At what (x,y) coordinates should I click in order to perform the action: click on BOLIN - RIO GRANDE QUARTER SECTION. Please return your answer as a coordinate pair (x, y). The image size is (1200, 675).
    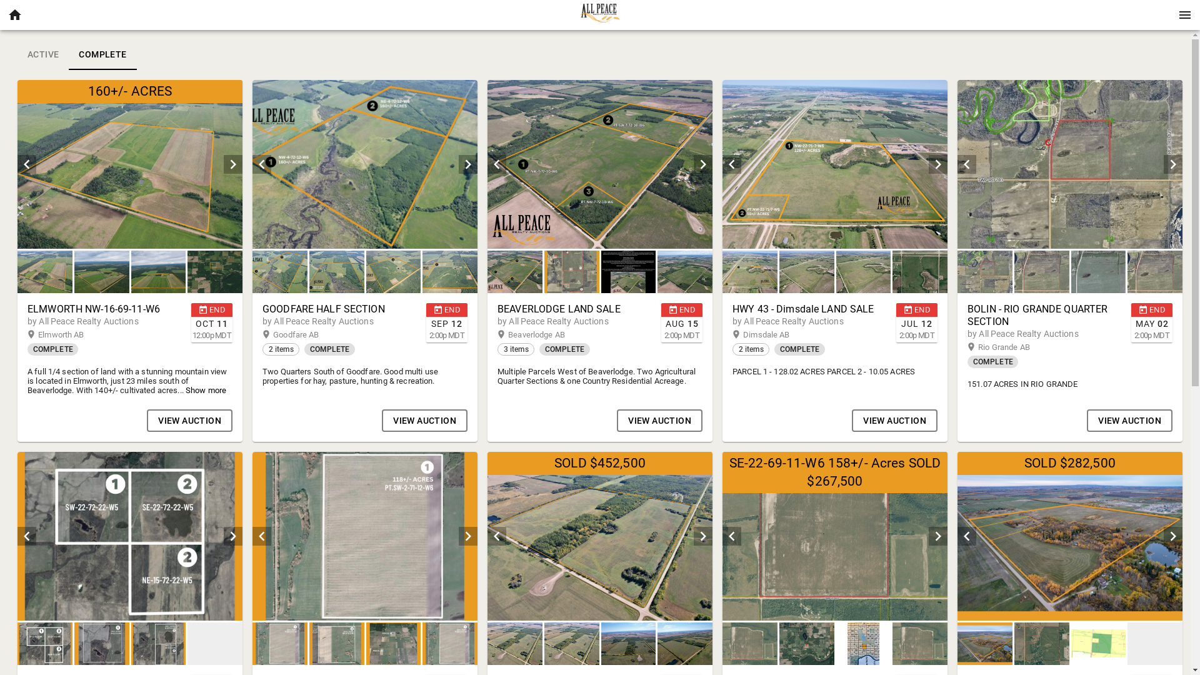
    Looking at the image, I should click on (1045, 316).